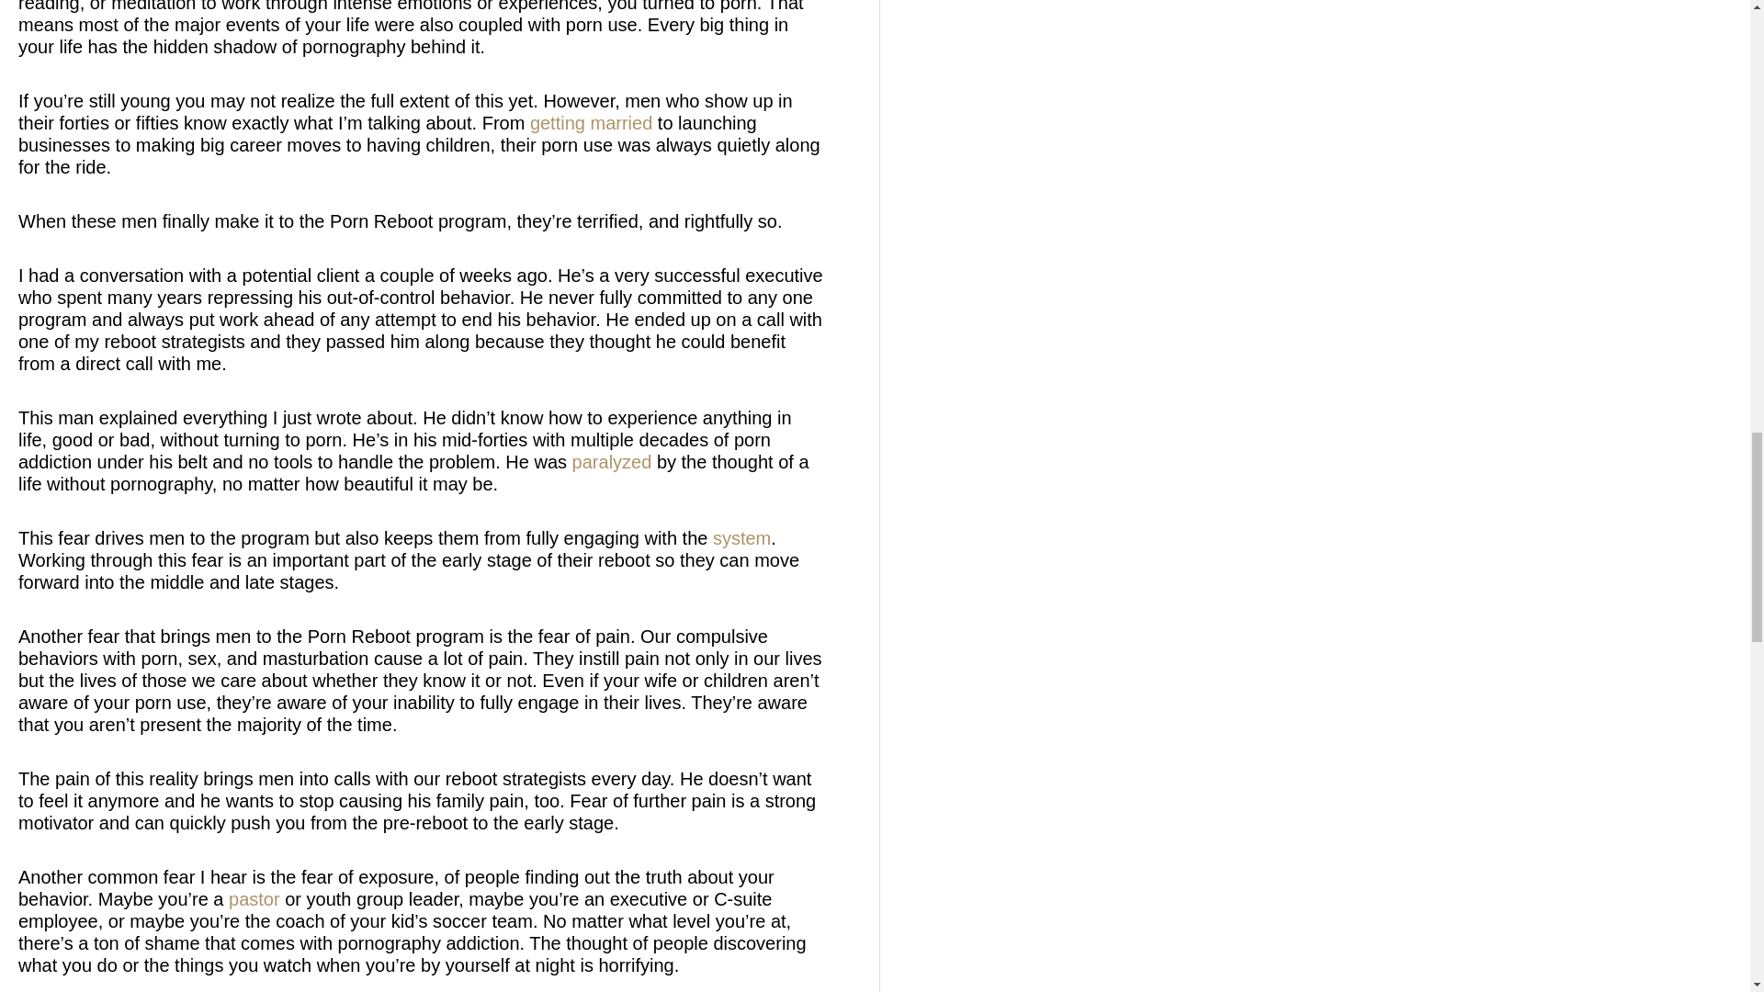 The image size is (1764, 992). What do you see at coordinates (612, 462) in the screenshot?
I see `paralyzed` at bounding box center [612, 462].